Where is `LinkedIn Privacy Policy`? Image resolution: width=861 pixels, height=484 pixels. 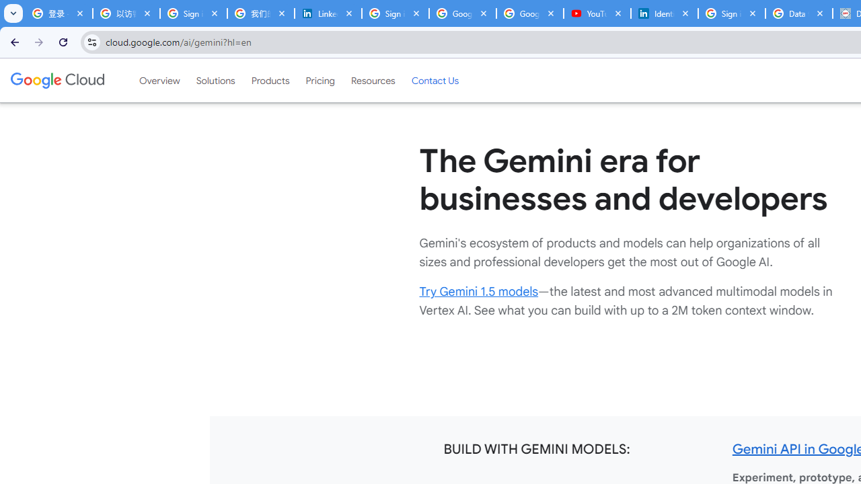
LinkedIn Privacy Policy is located at coordinates (328, 13).